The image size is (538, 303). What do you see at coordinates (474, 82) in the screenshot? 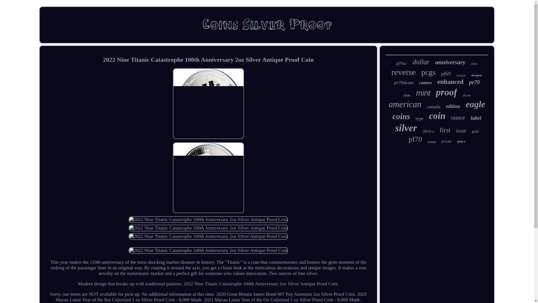
I see `pr70` at bounding box center [474, 82].